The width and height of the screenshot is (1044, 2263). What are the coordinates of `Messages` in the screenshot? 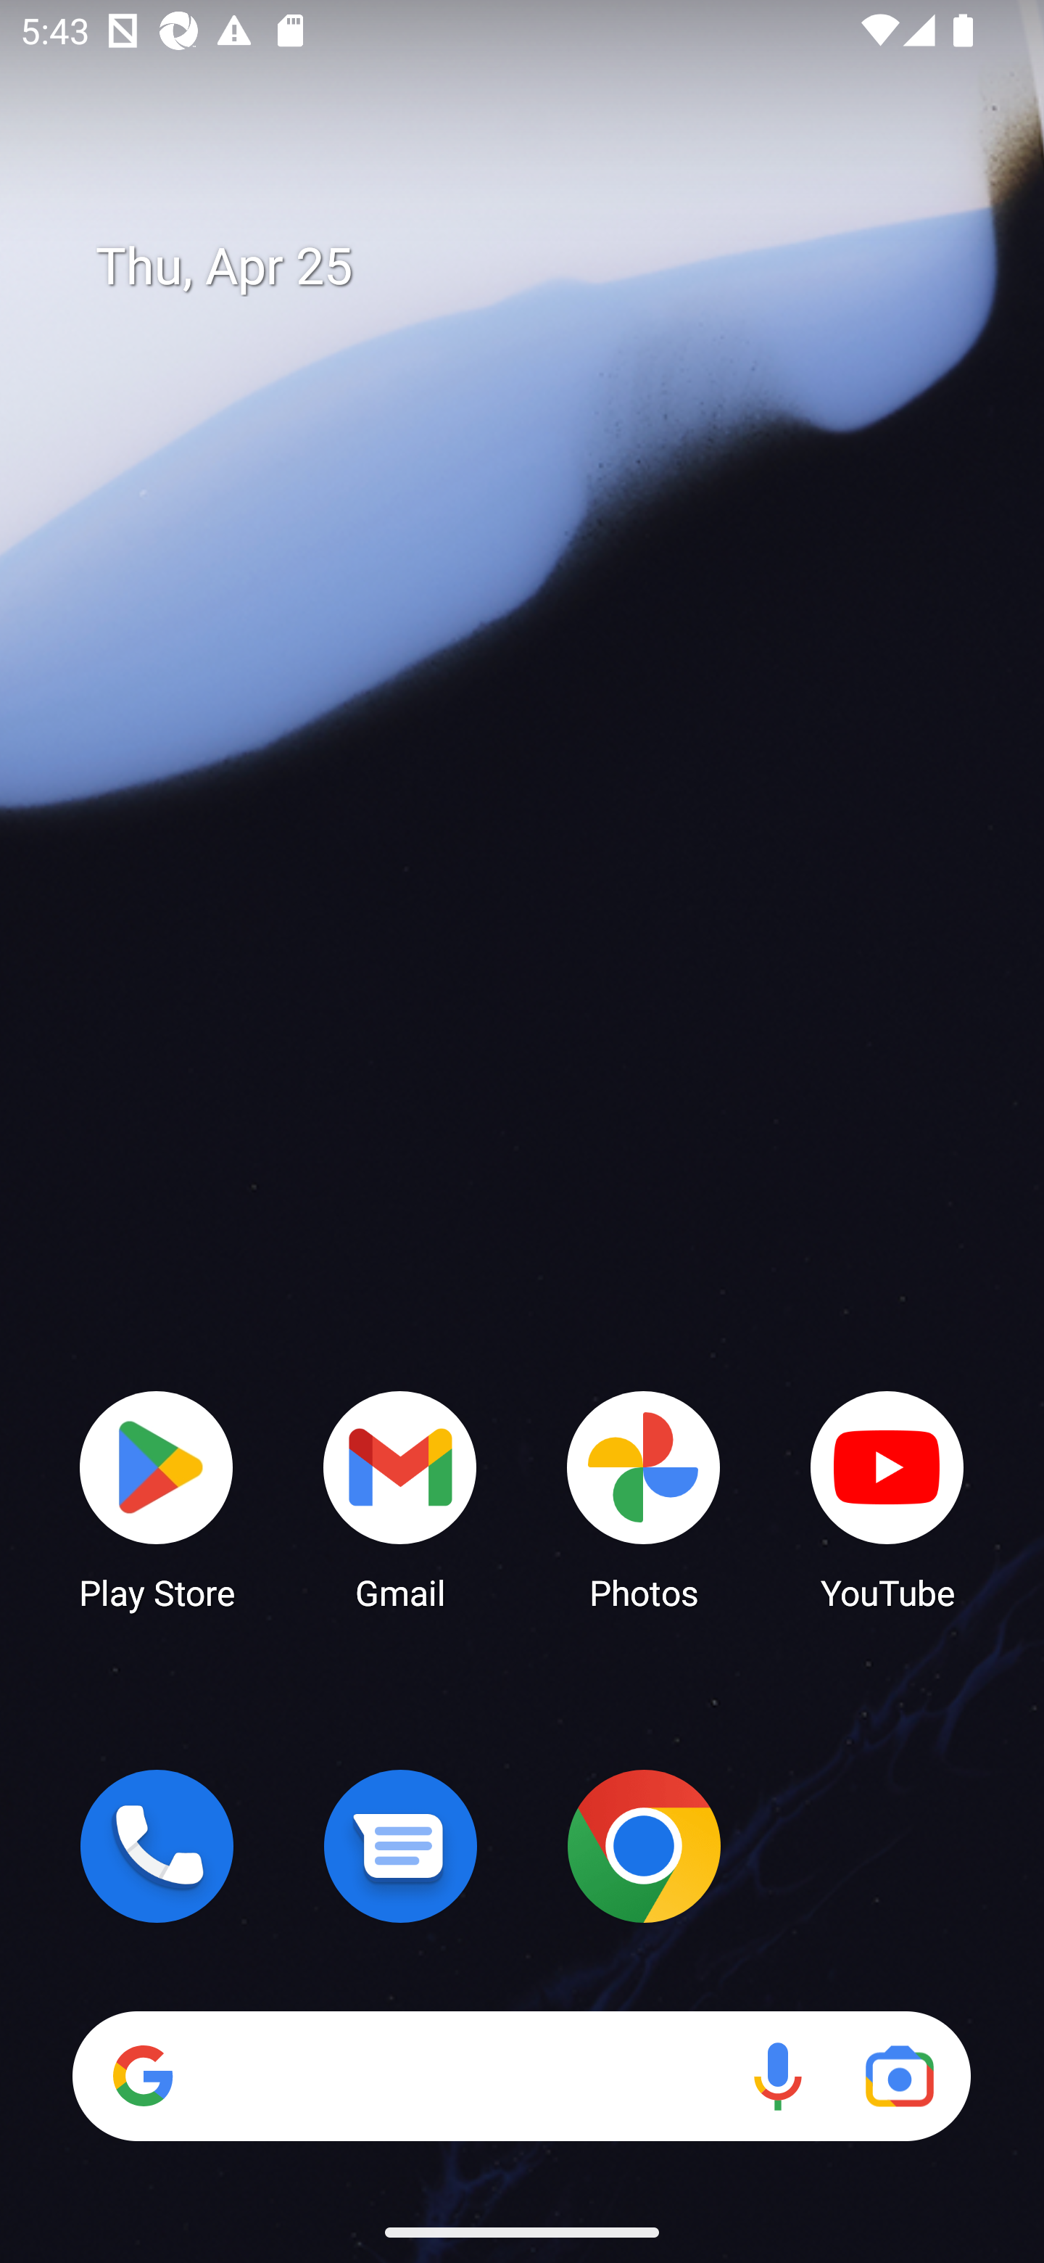 It's located at (400, 1846).